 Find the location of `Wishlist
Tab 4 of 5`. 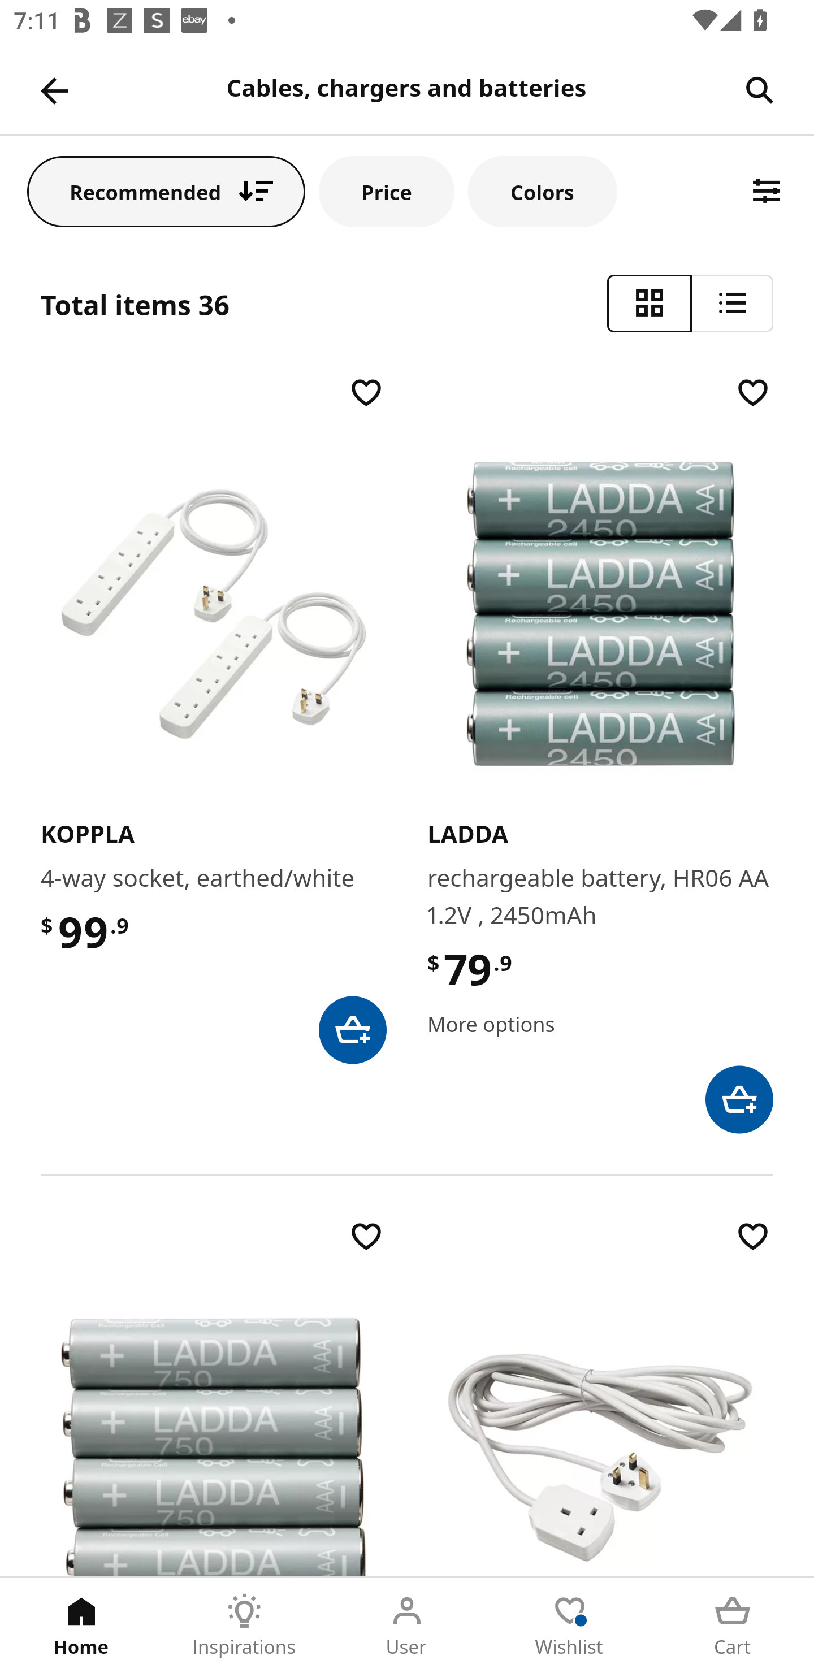

Wishlist
Tab 4 of 5 is located at coordinates (570, 1626).